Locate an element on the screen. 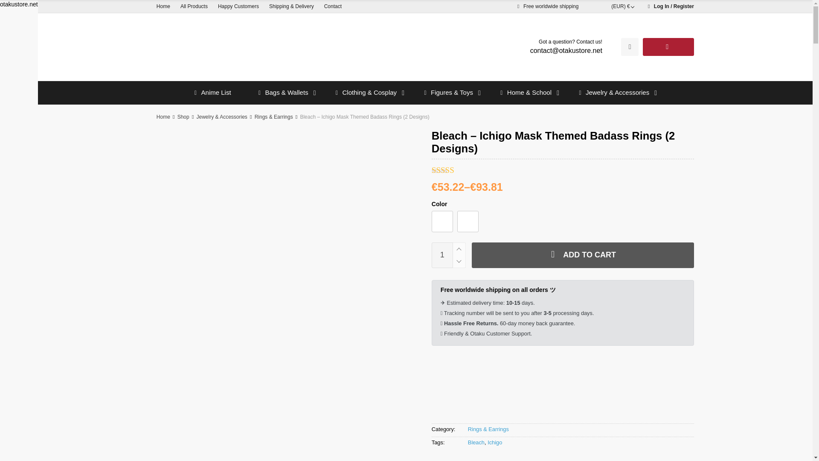  Ichigo Ring is located at coordinates (468, 221).